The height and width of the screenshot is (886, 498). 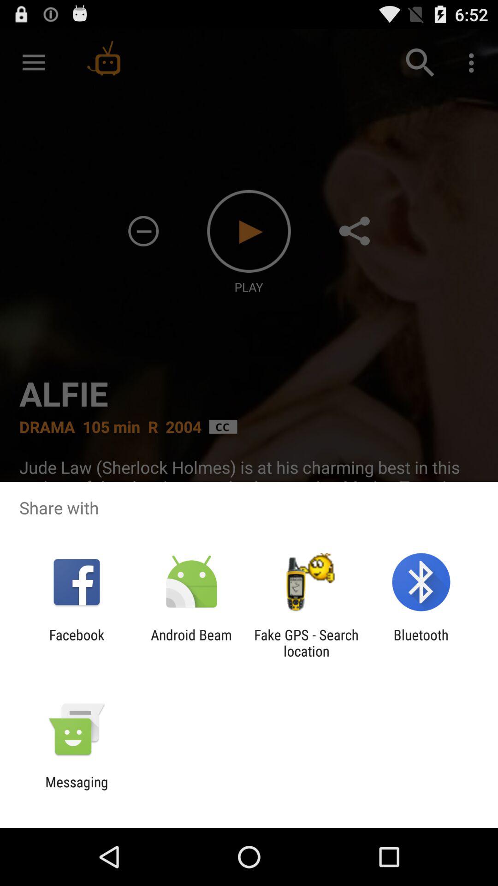 What do you see at coordinates (421, 643) in the screenshot?
I see `turn off the item next to the fake gps search` at bounding box center [421, 643].